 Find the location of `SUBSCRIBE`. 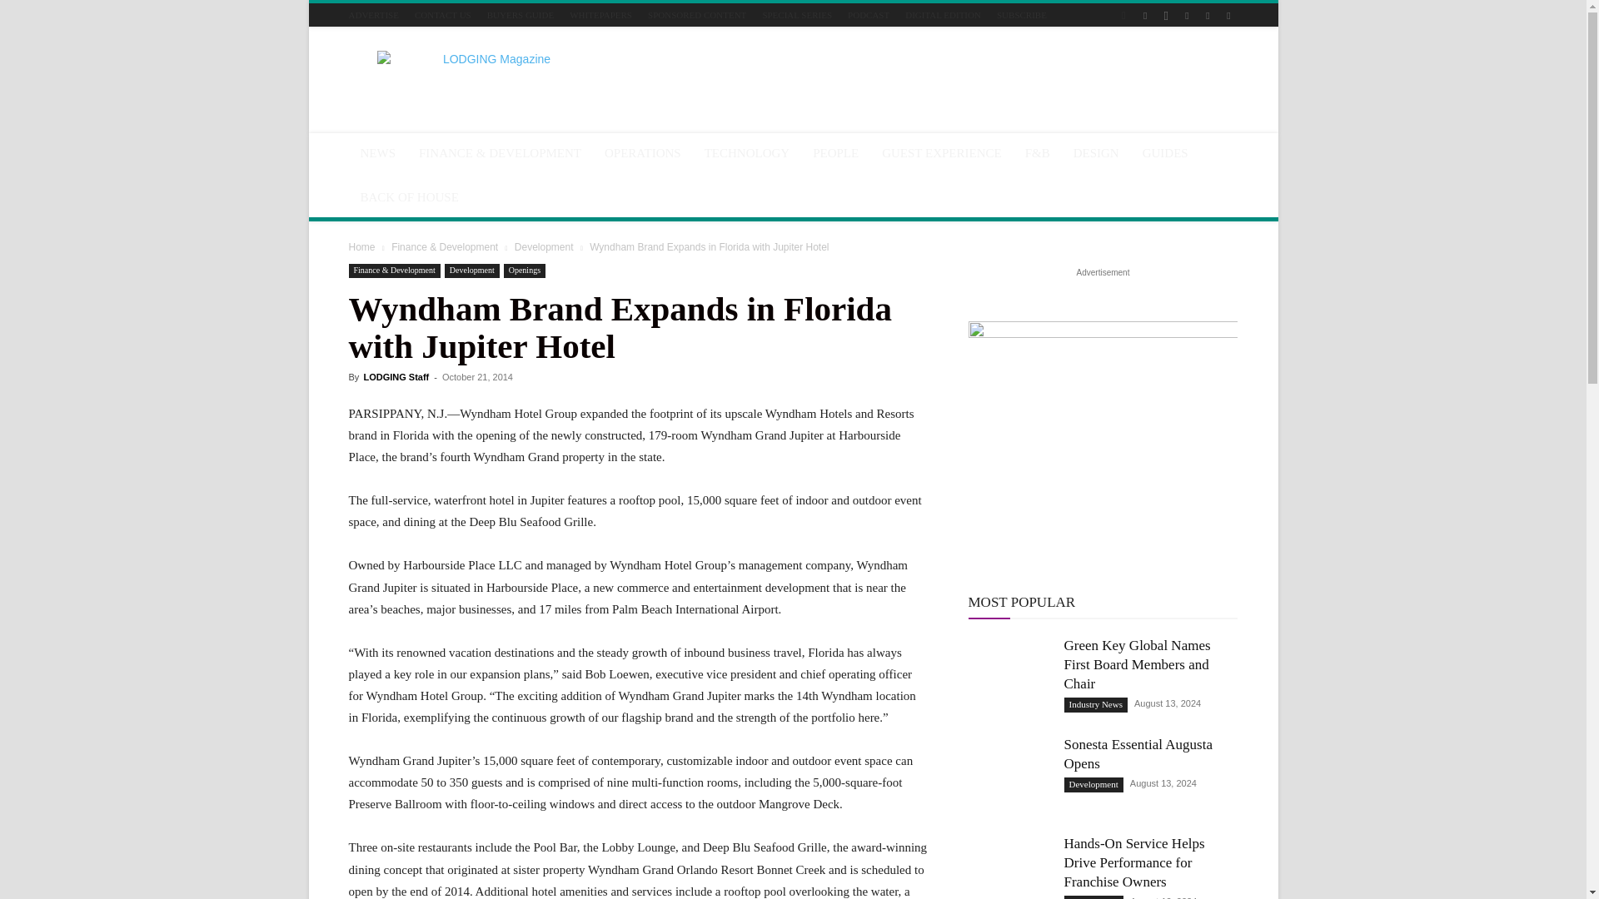

SUBSCRIBE is located at coordinates (1021, 14).